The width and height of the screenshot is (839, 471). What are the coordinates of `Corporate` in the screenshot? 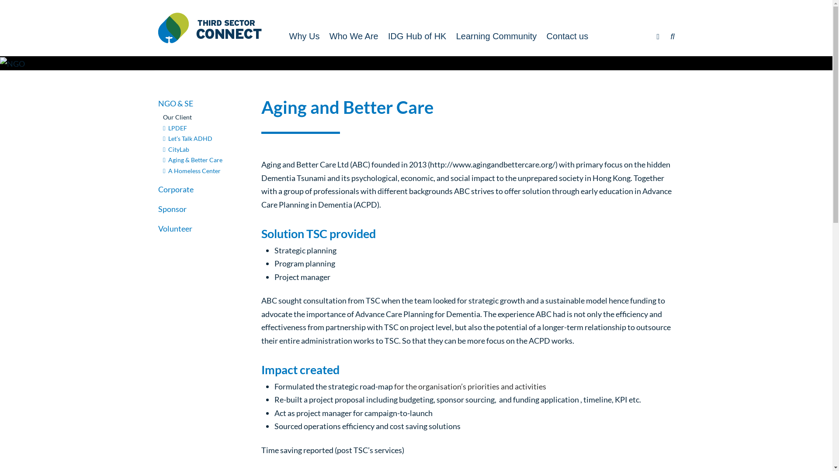 It's located at (176, 189).